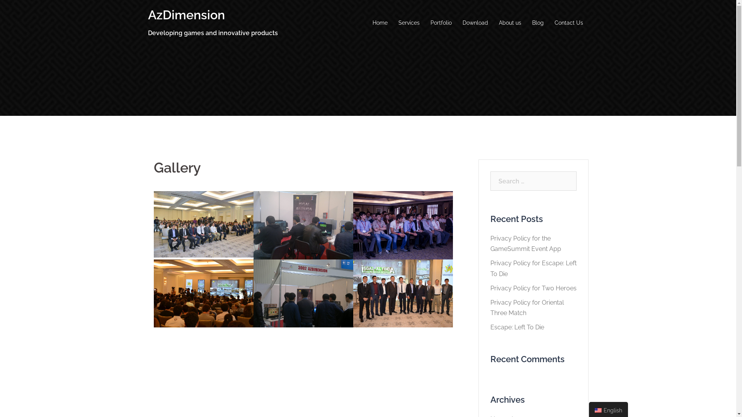 This screenshot has height=417, width=742. Describe the element at coordinates (0, 0) in the screenshot. I see `Skip to content` at that location.